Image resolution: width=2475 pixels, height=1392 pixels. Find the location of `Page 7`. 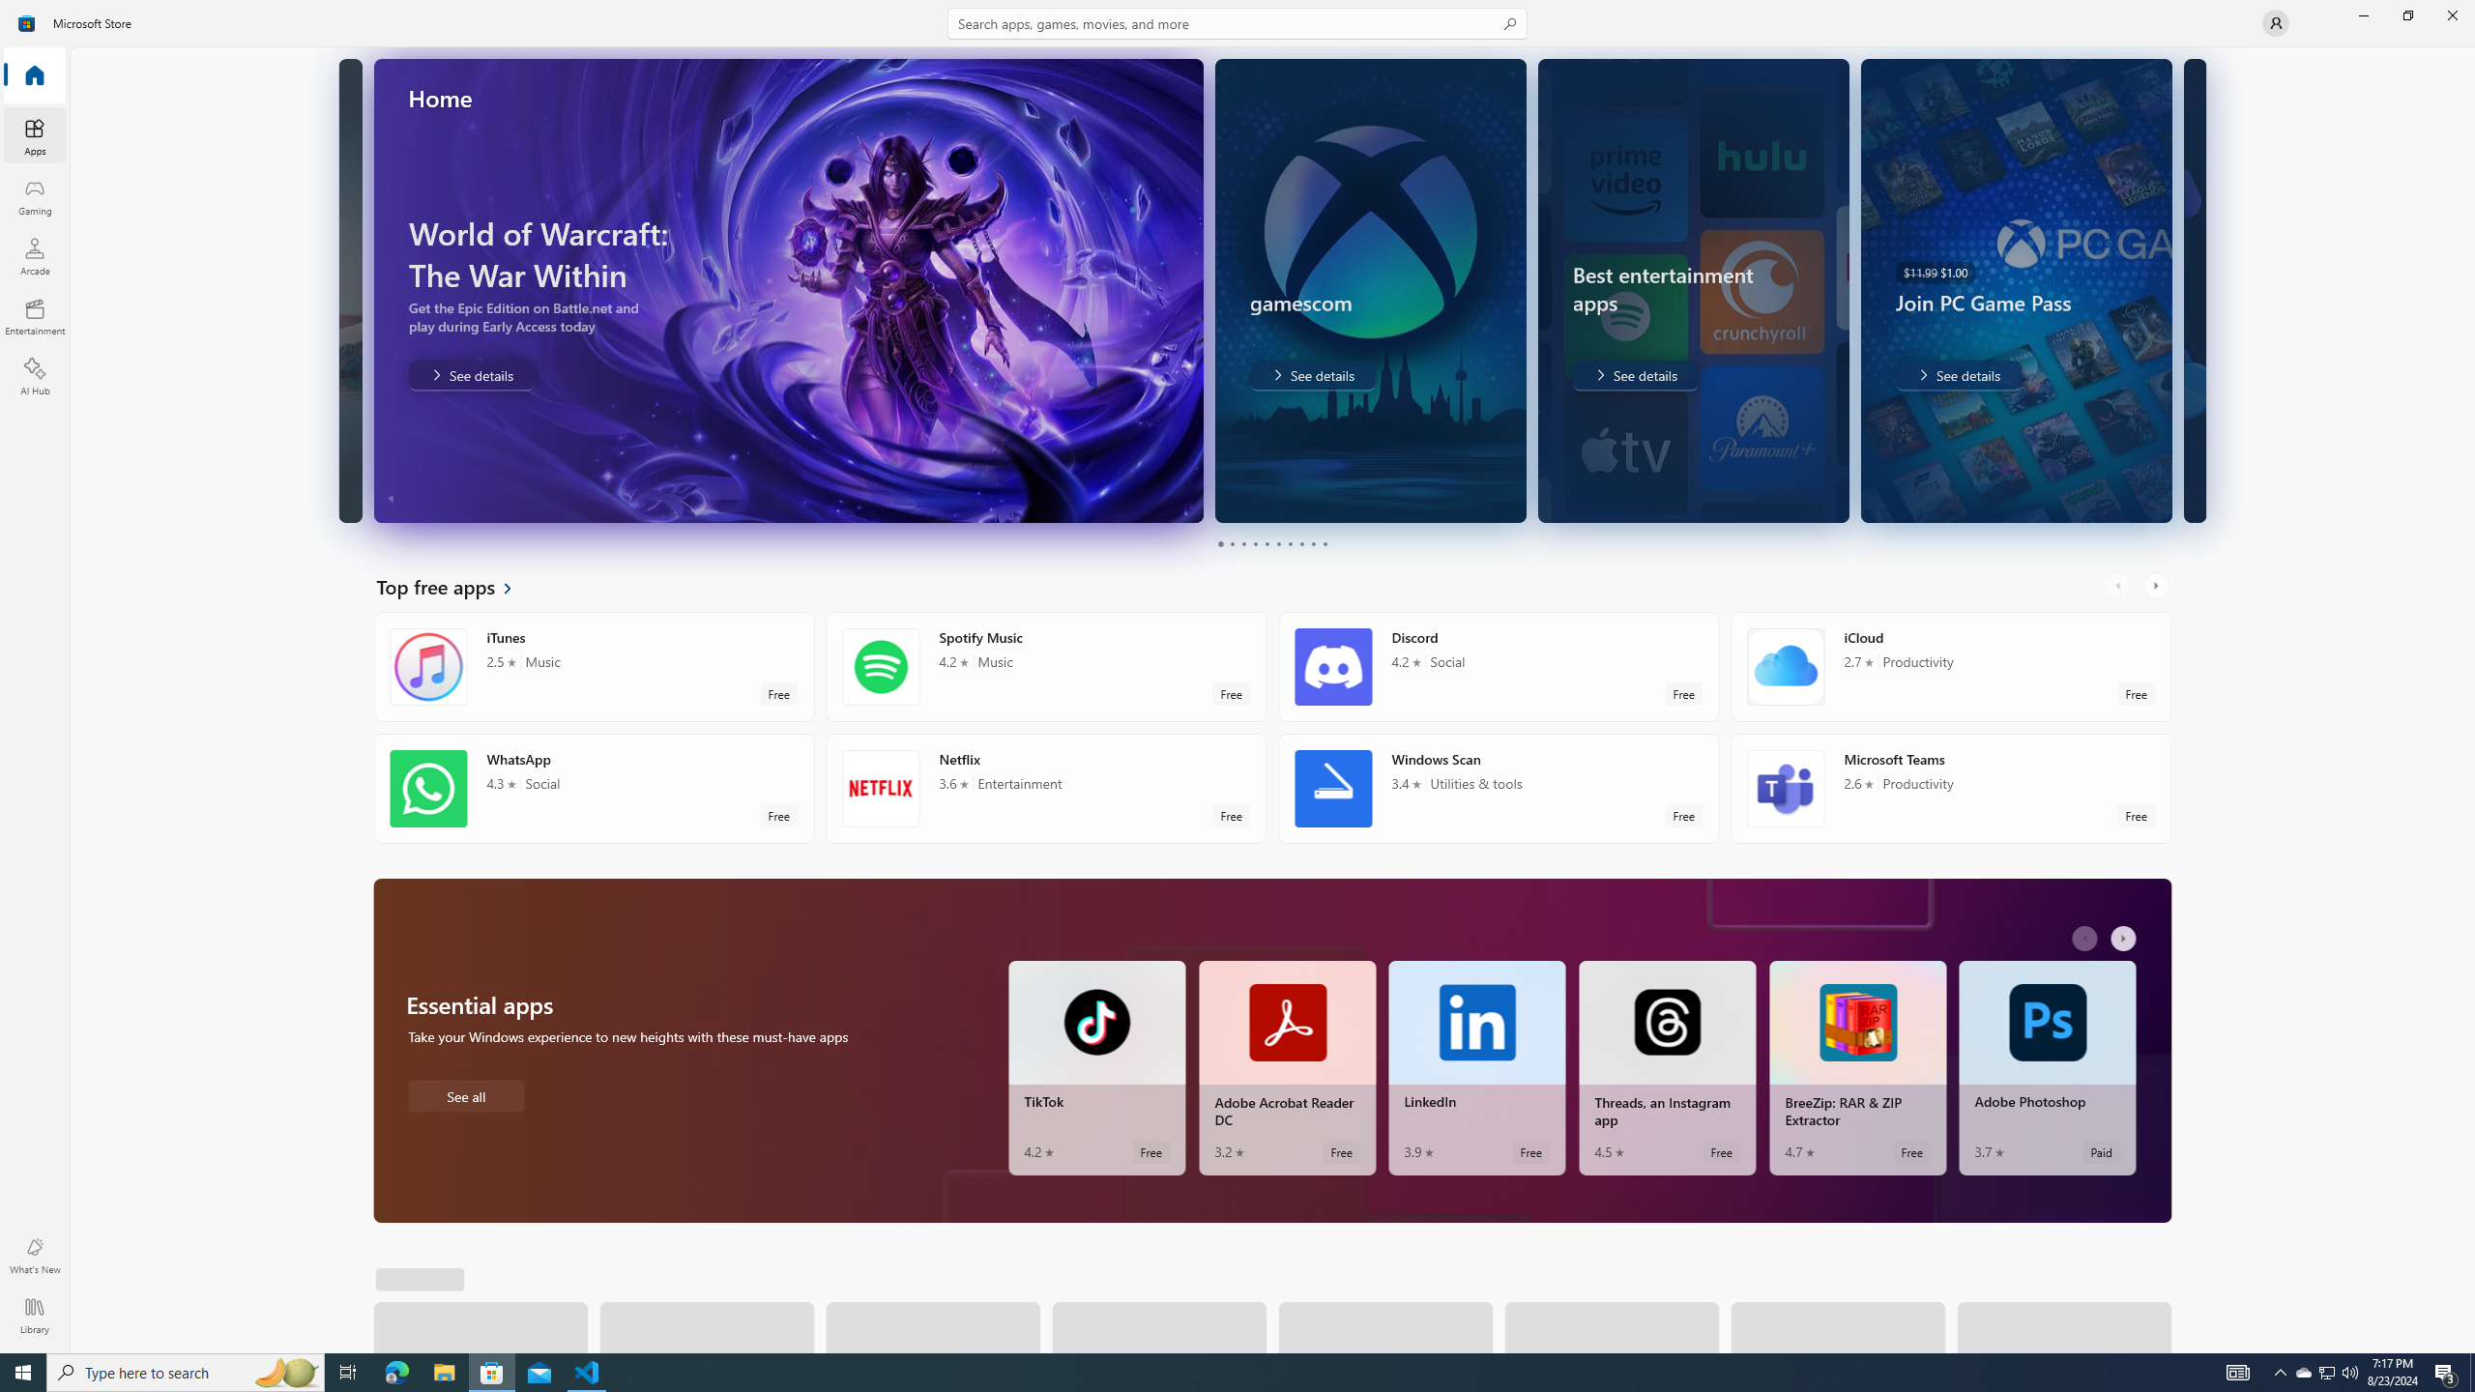

Page 7 is located at coordinates (1289, 543).